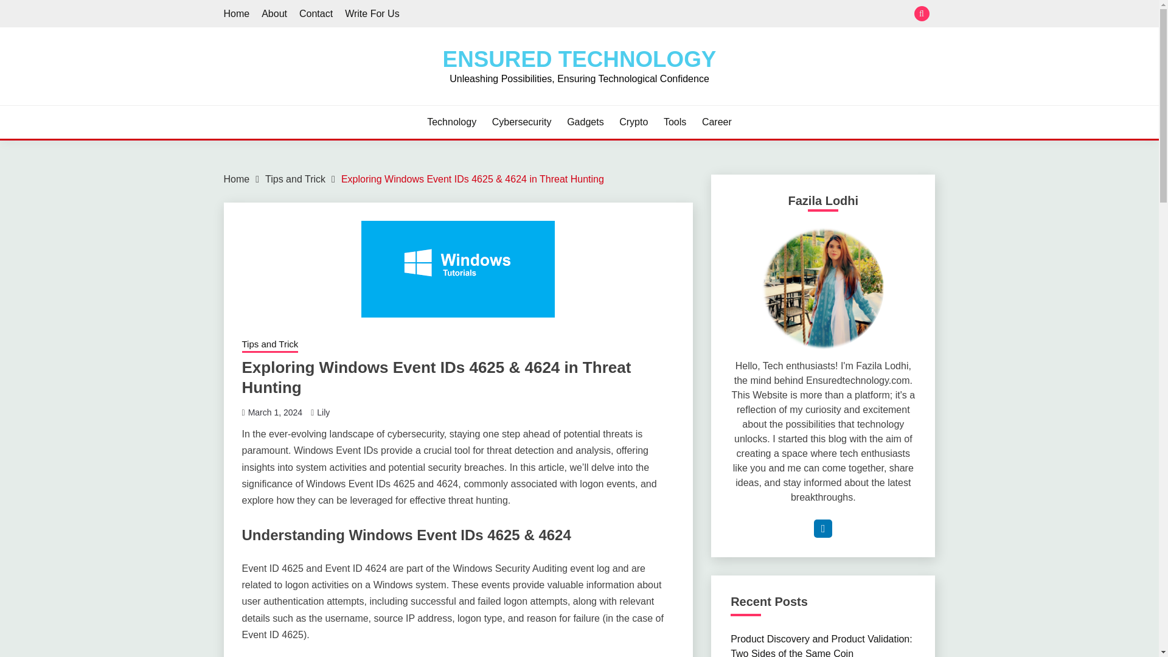  Describe the element at coordinates (668, 15) in the screenshot. I see `Search` at that location.